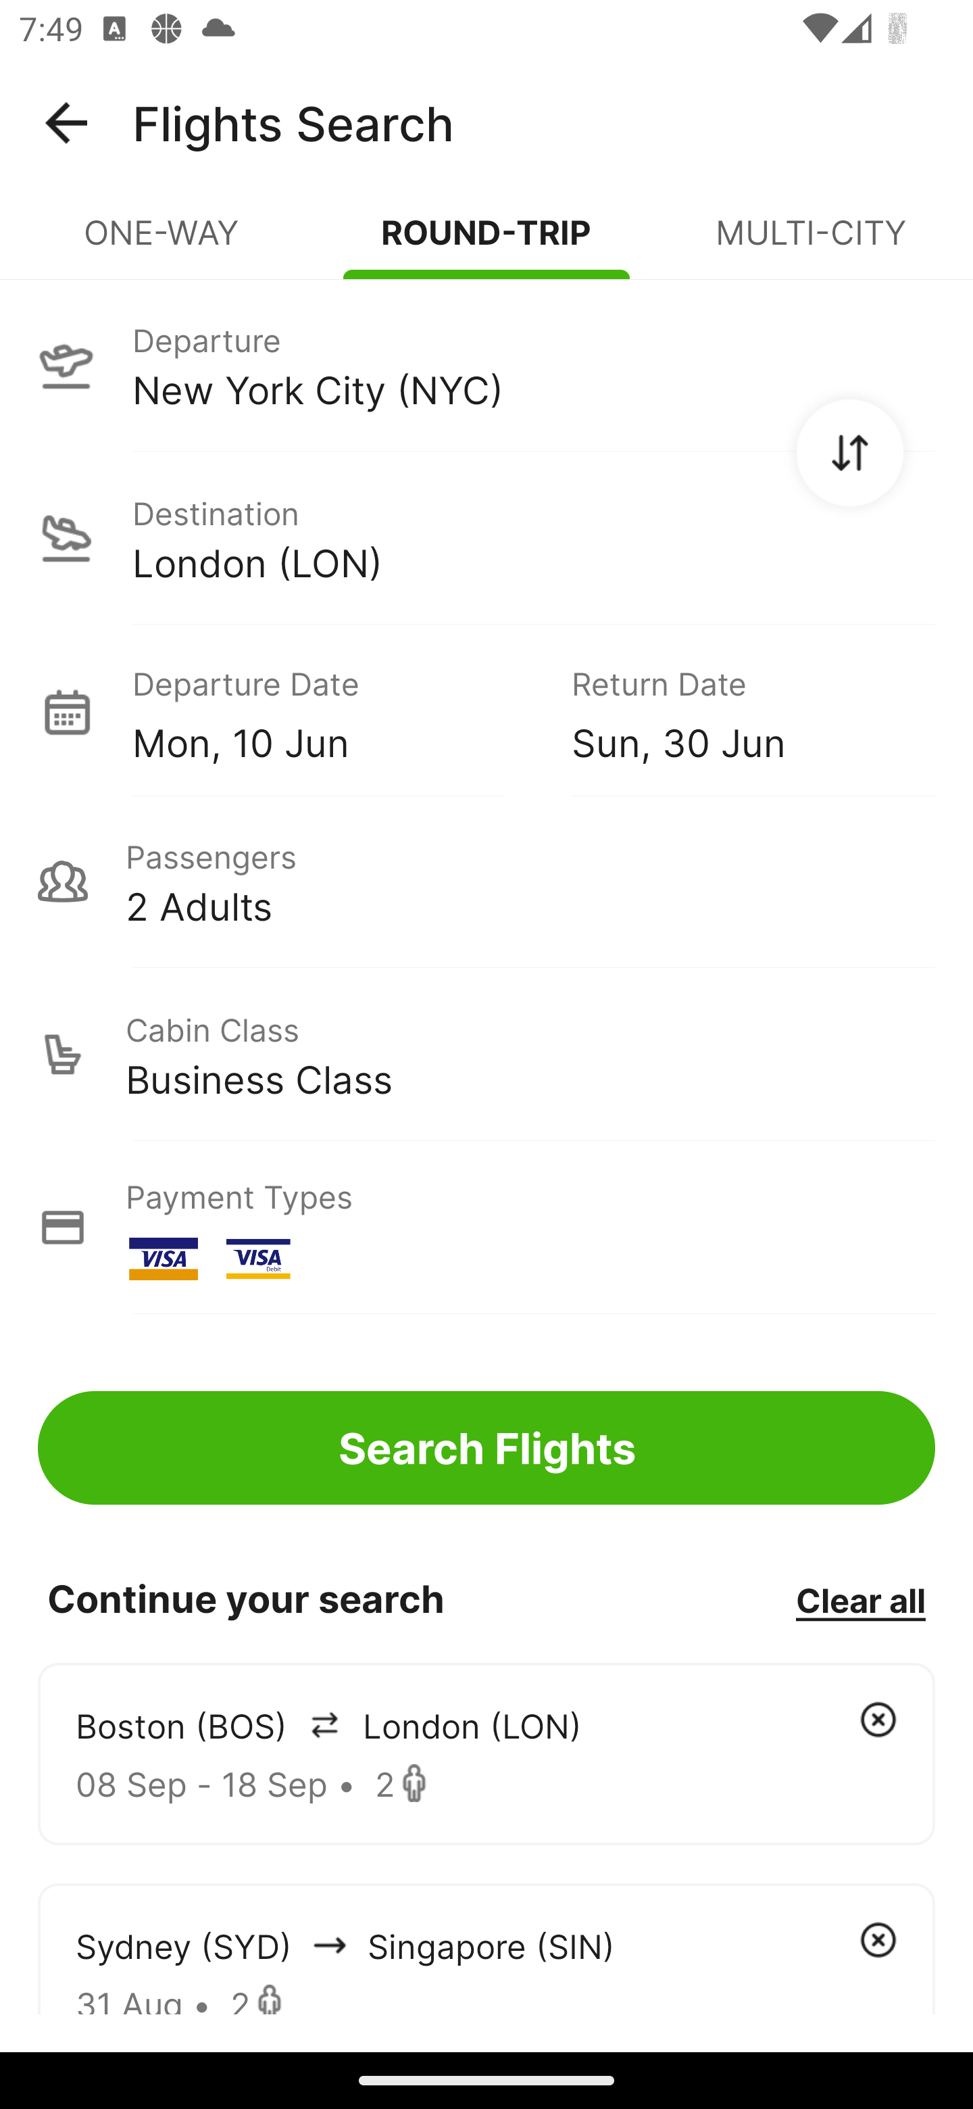 This screenshot has height=2109, width=973. Describe the element at coordinates (487, 364) in the screenshot. I see `Departure New York City (NYC)` at that location.